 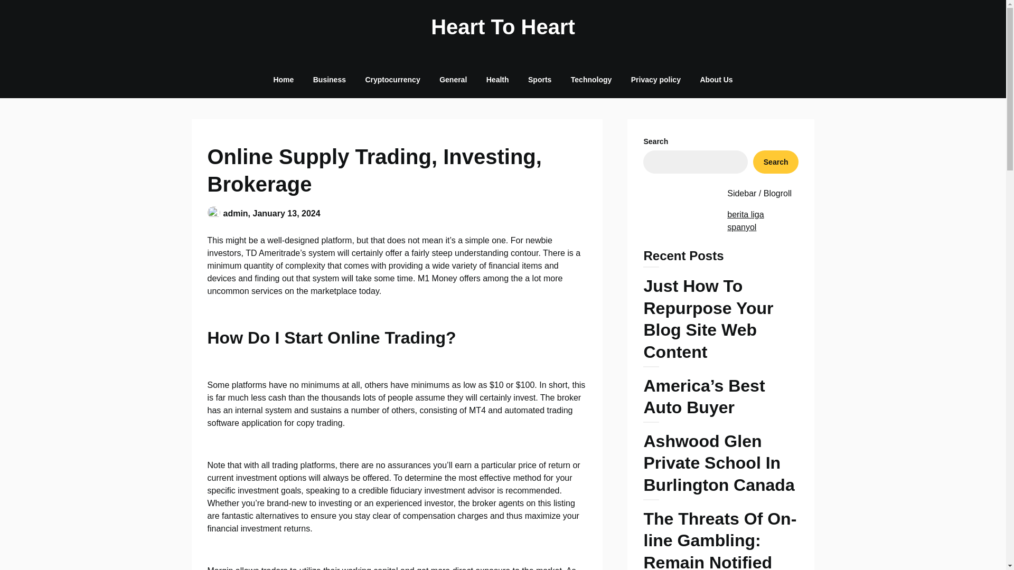 What do you see at coordinates (591, 79) in the screenshot?
I see `Technology` at bounding box center [591, 79].